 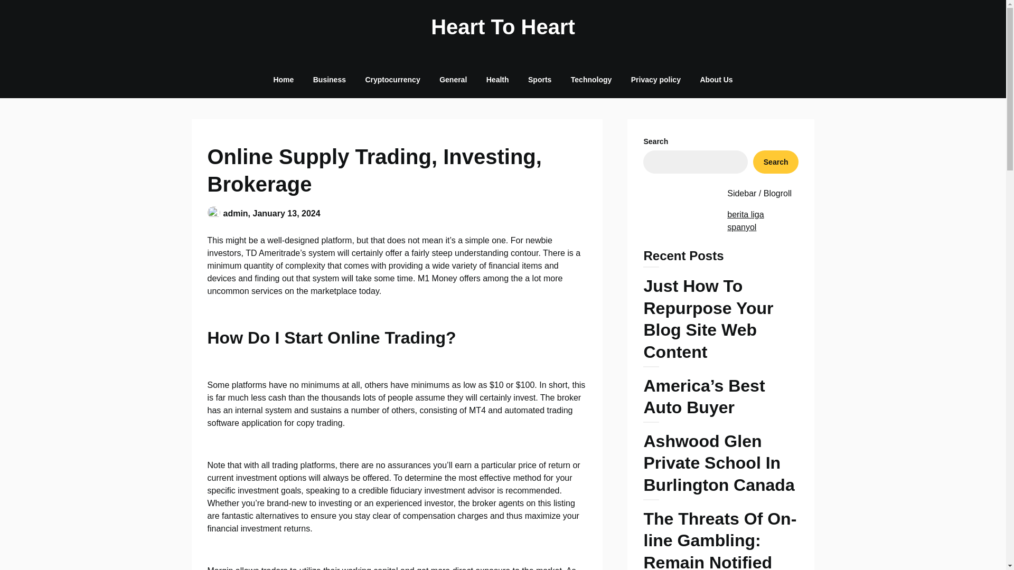 What do you see at coordinates (591, 79) in the screenshot?
I see `Technology` at bounding box center [591, 79].